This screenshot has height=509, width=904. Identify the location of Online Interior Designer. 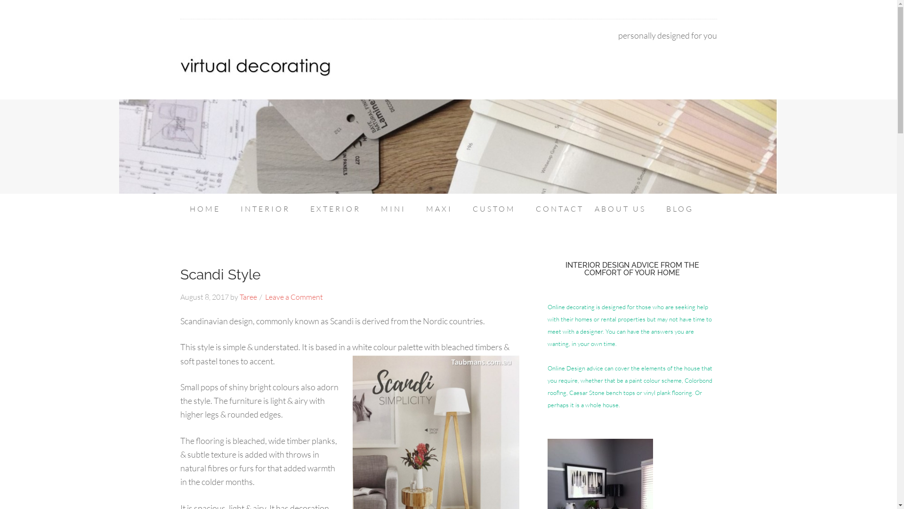
(255, 62).